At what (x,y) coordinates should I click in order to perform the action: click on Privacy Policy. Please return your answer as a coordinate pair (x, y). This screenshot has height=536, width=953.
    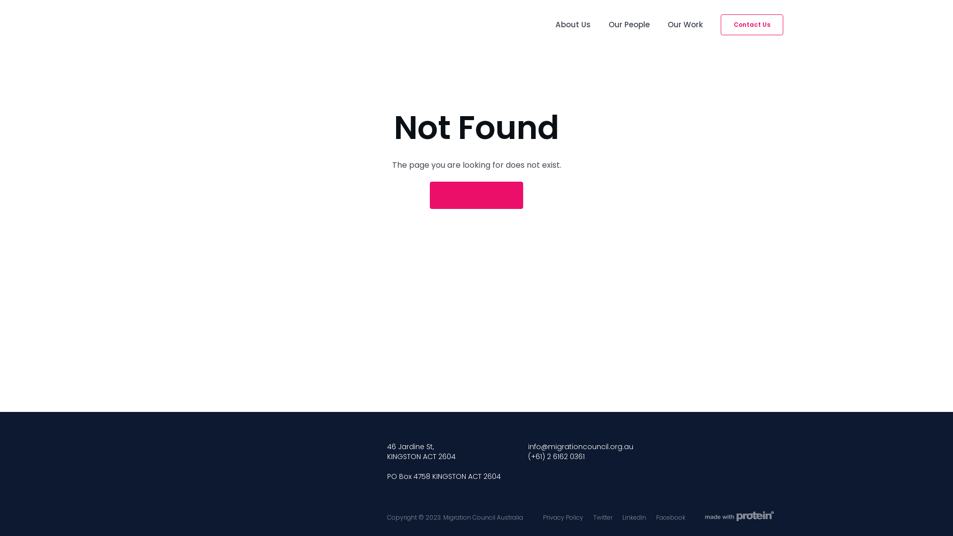
    Looking at the image, I should click on (563, 517).